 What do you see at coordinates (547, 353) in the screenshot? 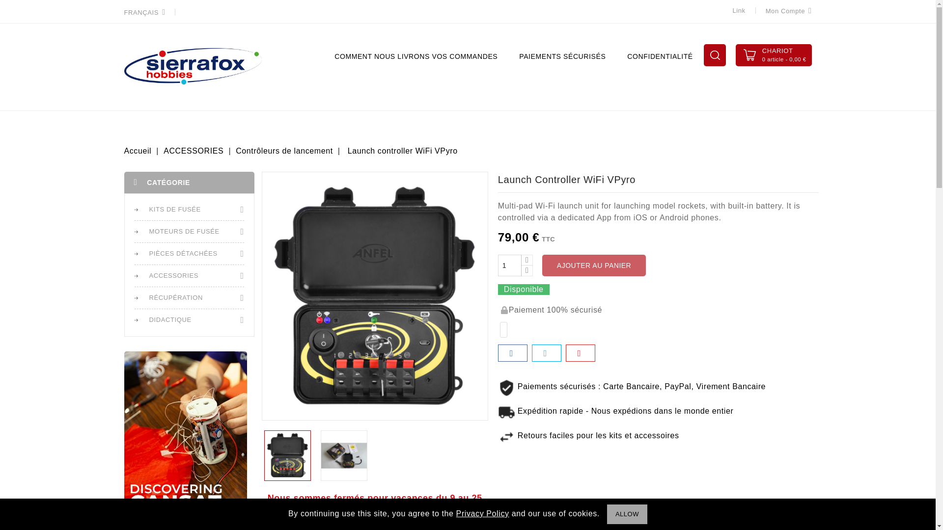
I see `Tweet` at bounding box center [547, 353].